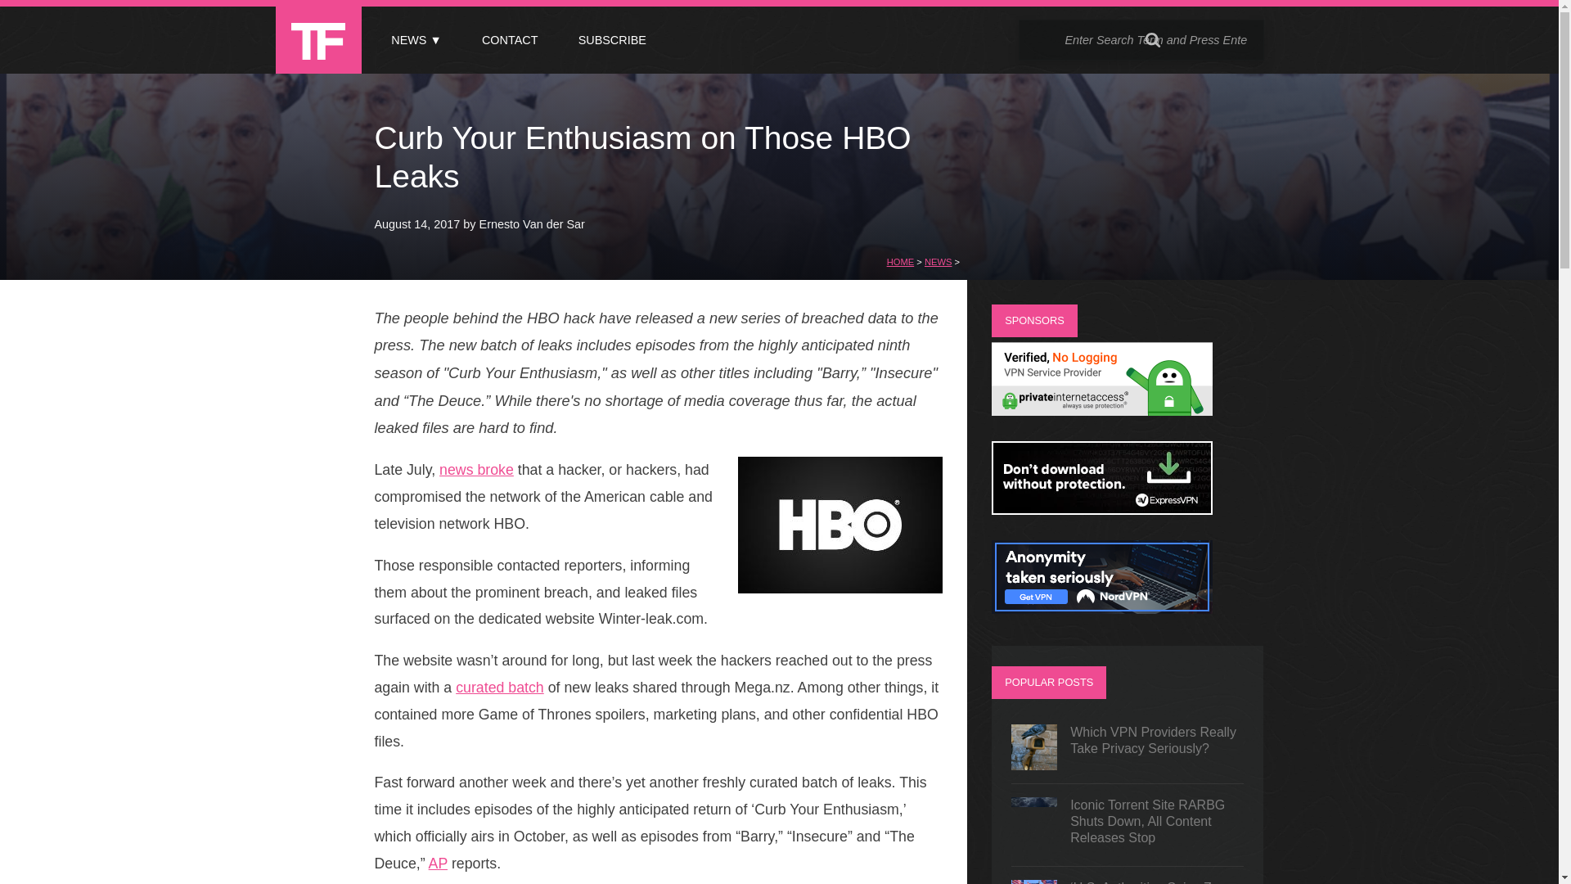 The image size is (1571, 884). Describe the element at coordinates (900, 262) in the screenshot. I see `HOME` at that location.